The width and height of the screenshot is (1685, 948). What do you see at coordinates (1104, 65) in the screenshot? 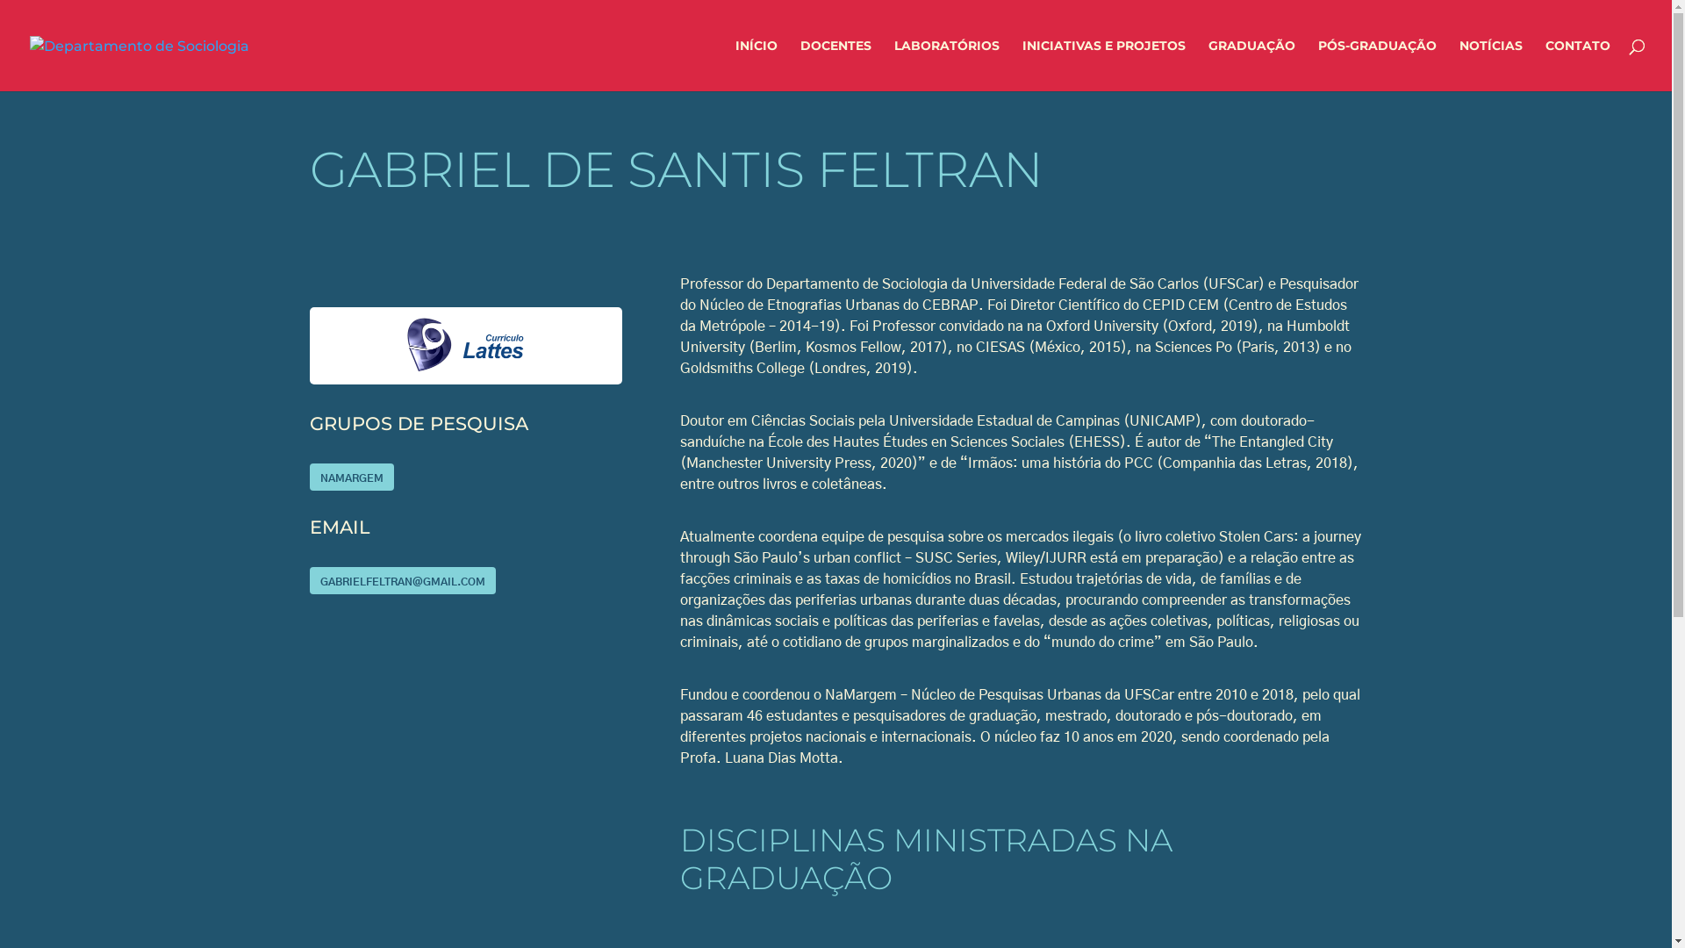
I see `INICIATIVAS E PROJETOS` at bounding box center [1104, 65].